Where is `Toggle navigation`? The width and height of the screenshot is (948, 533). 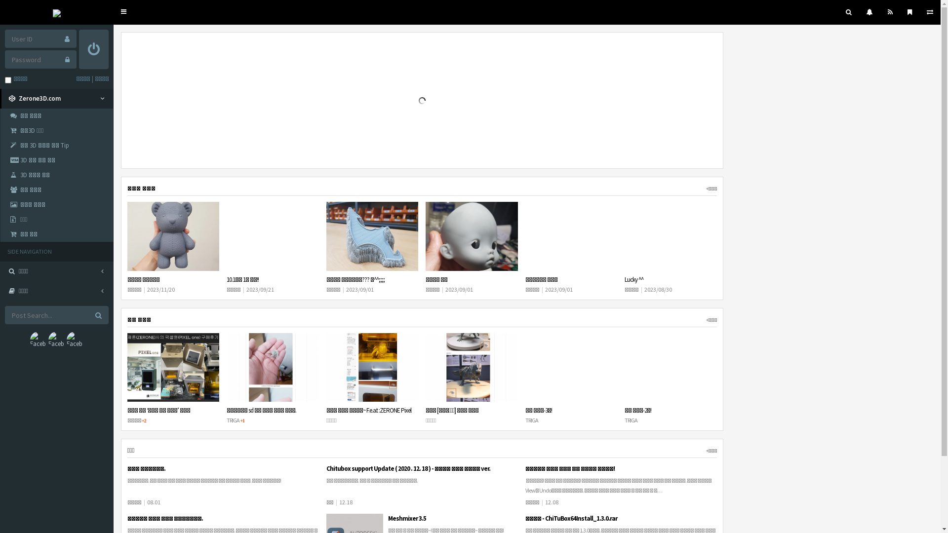
Toggle navigation is located at coordinates (123, 12).